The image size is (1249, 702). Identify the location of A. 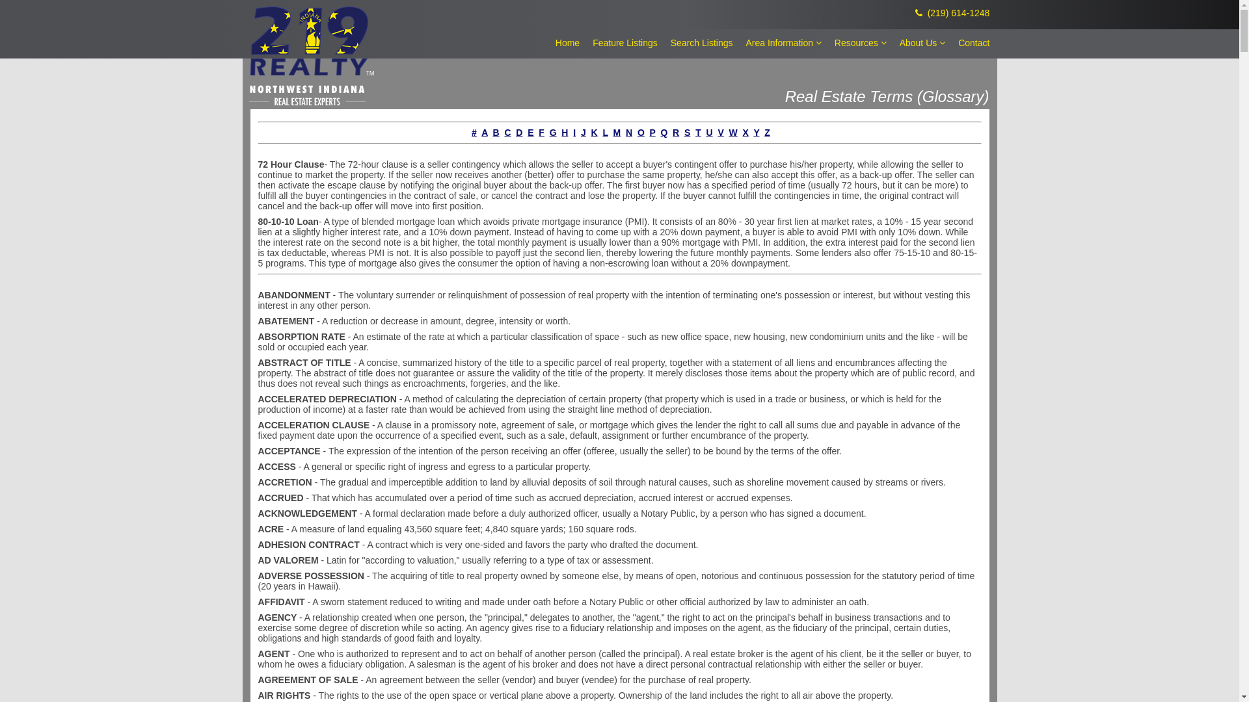
(485, 133).